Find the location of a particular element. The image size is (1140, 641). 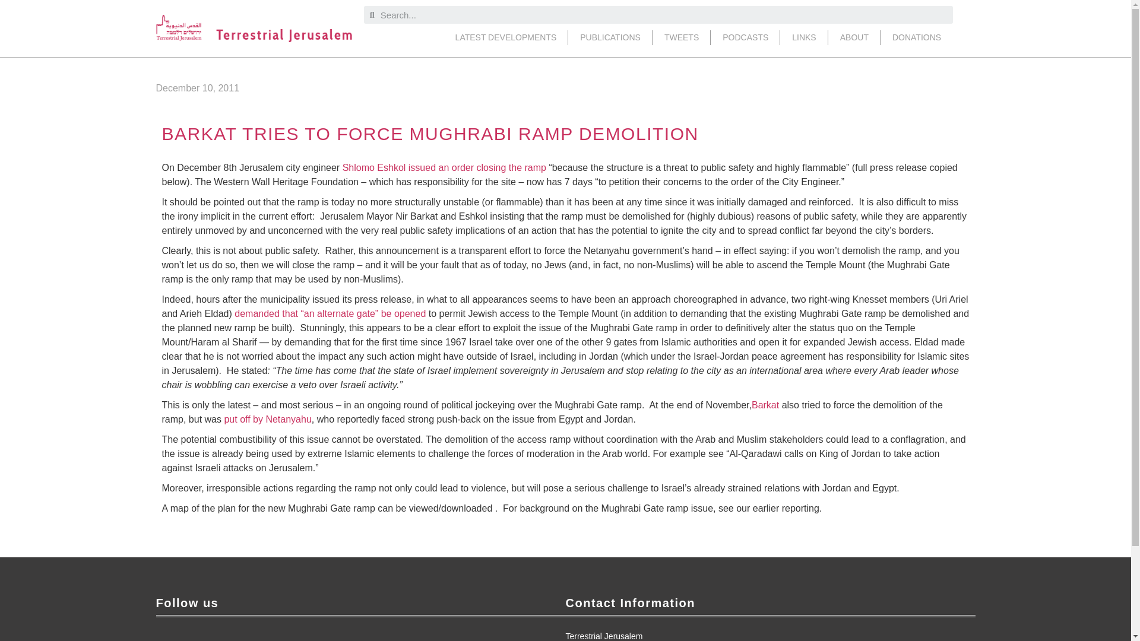

TWEETS is located at coordinates (681, 37).